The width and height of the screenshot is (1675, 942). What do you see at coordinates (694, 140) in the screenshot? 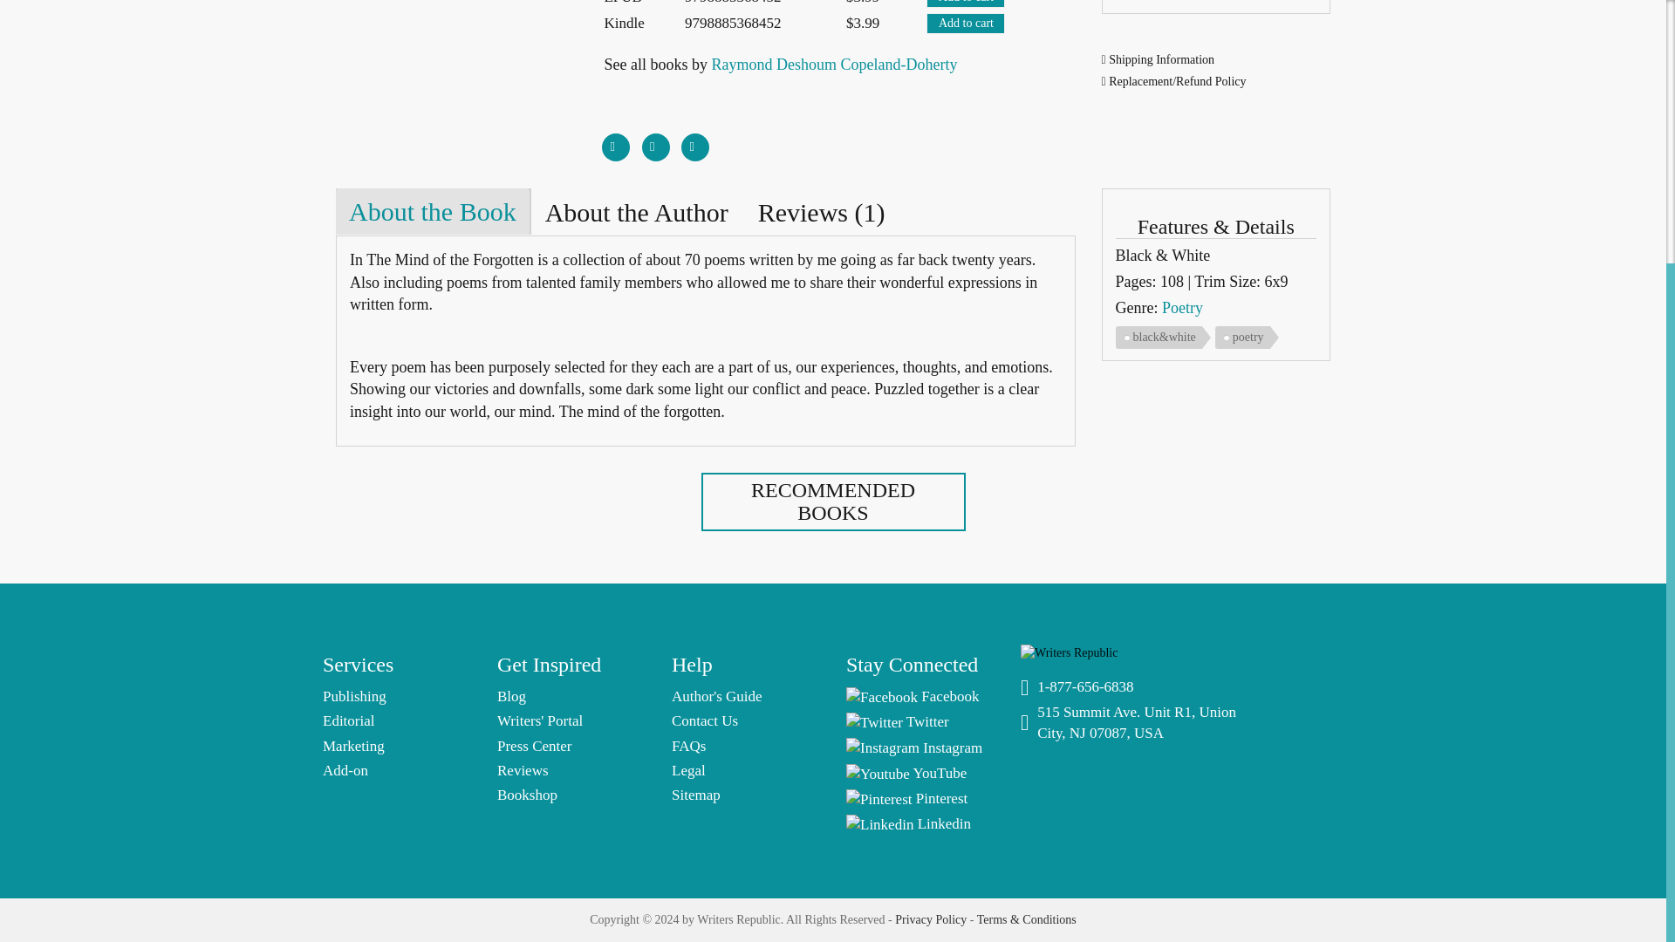
I see `Pinterest` at bounding box center [694, 140].